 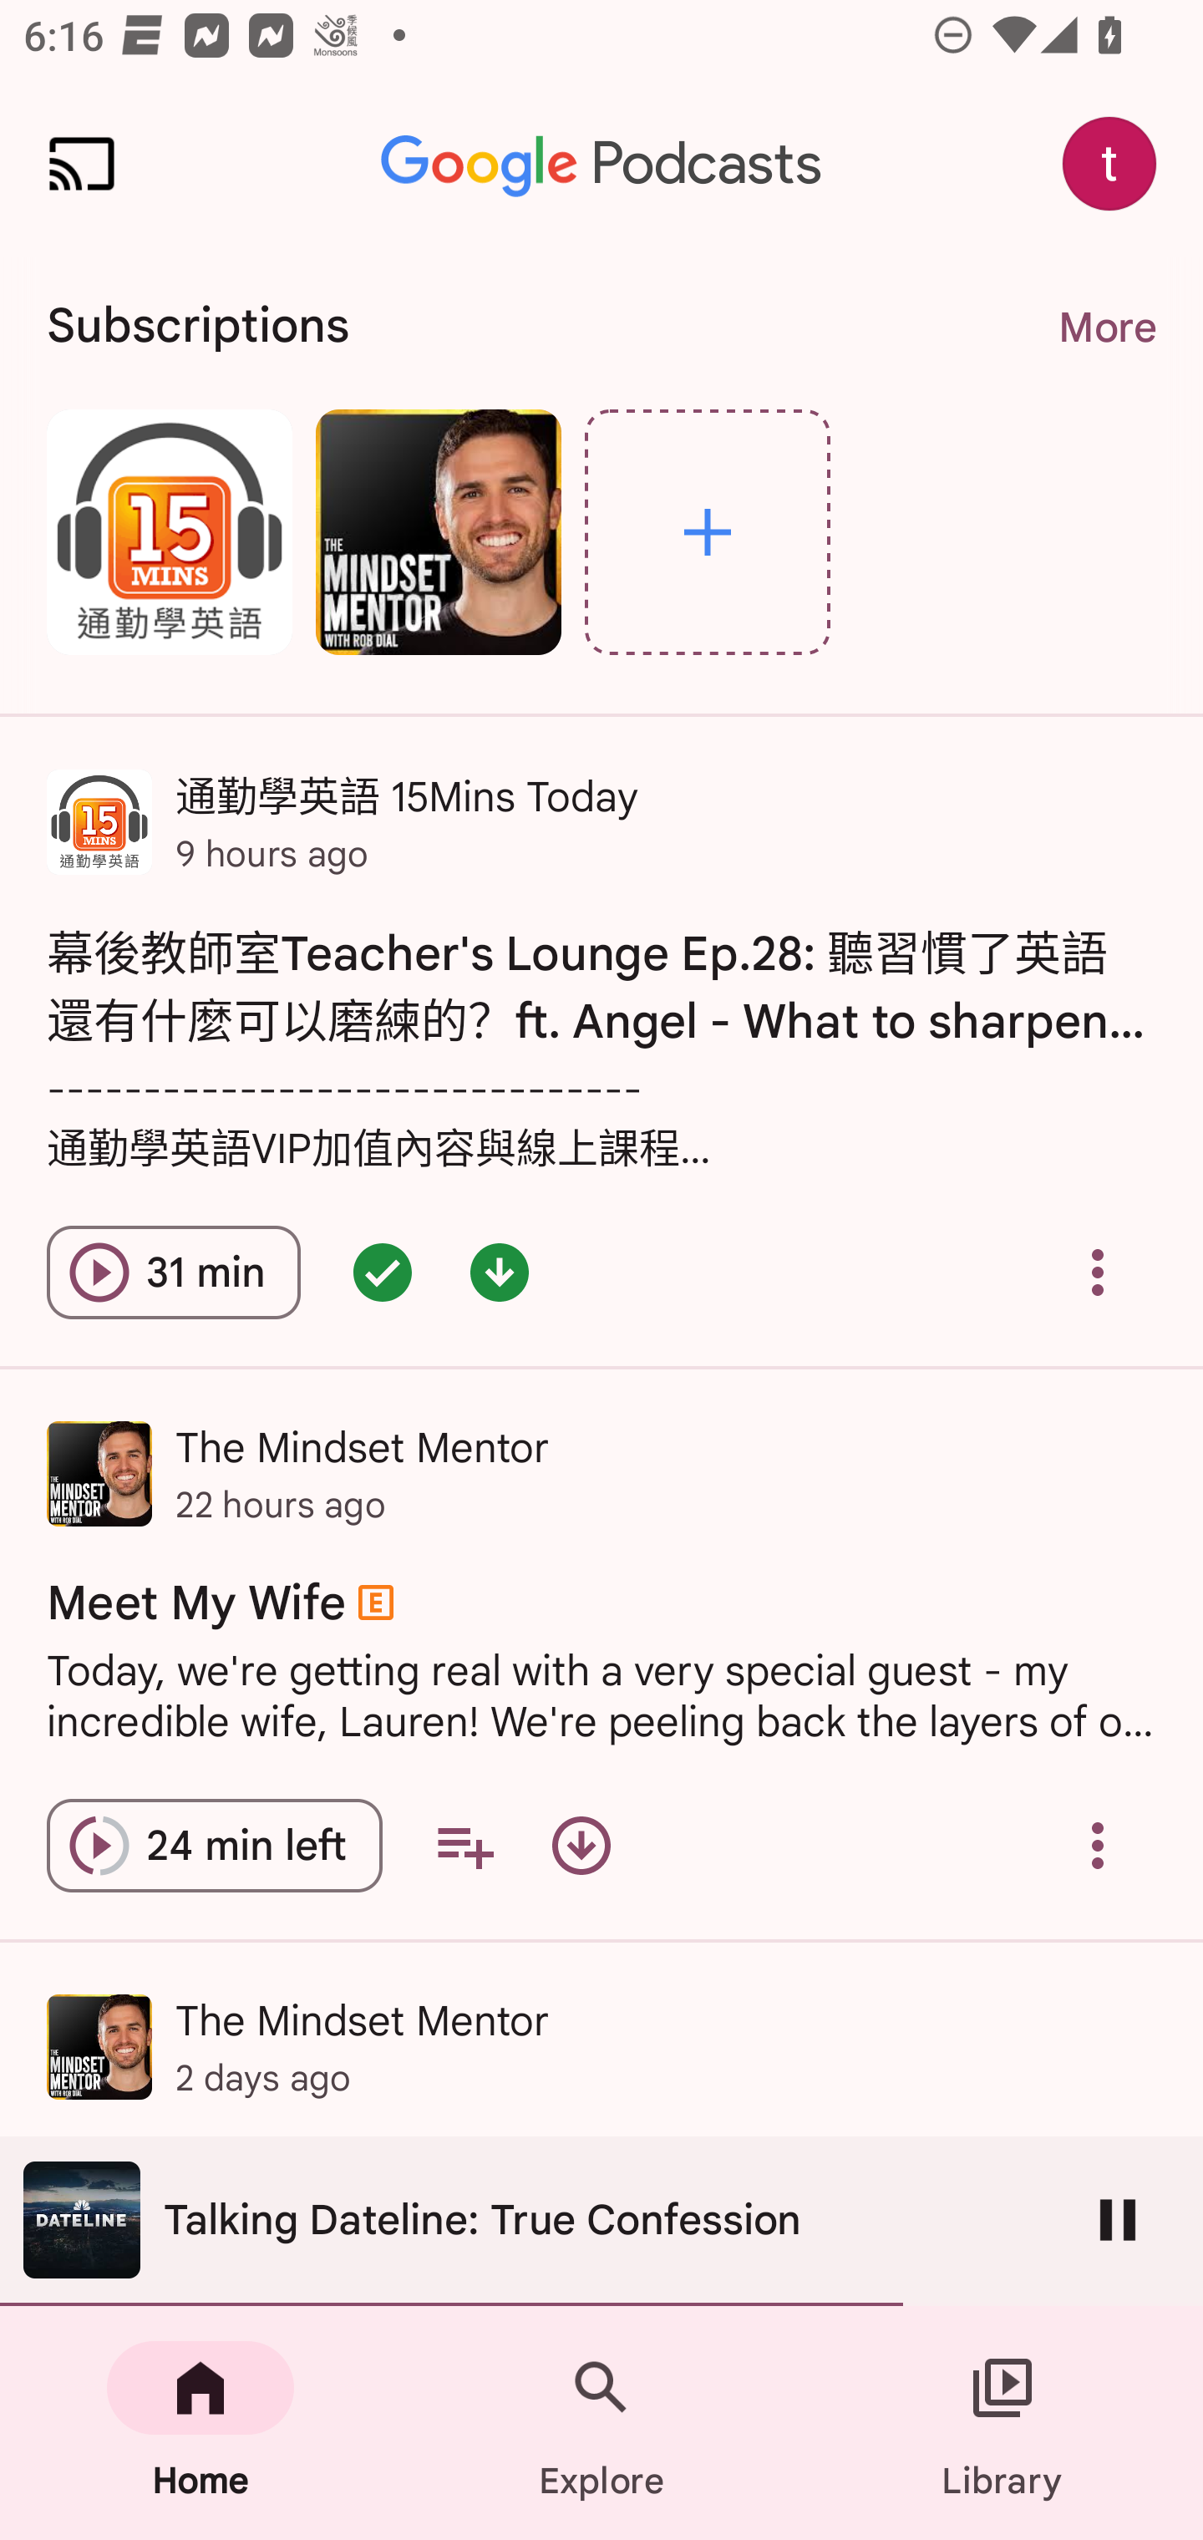 I want to click on Explore, so click(x=601, y=2423).